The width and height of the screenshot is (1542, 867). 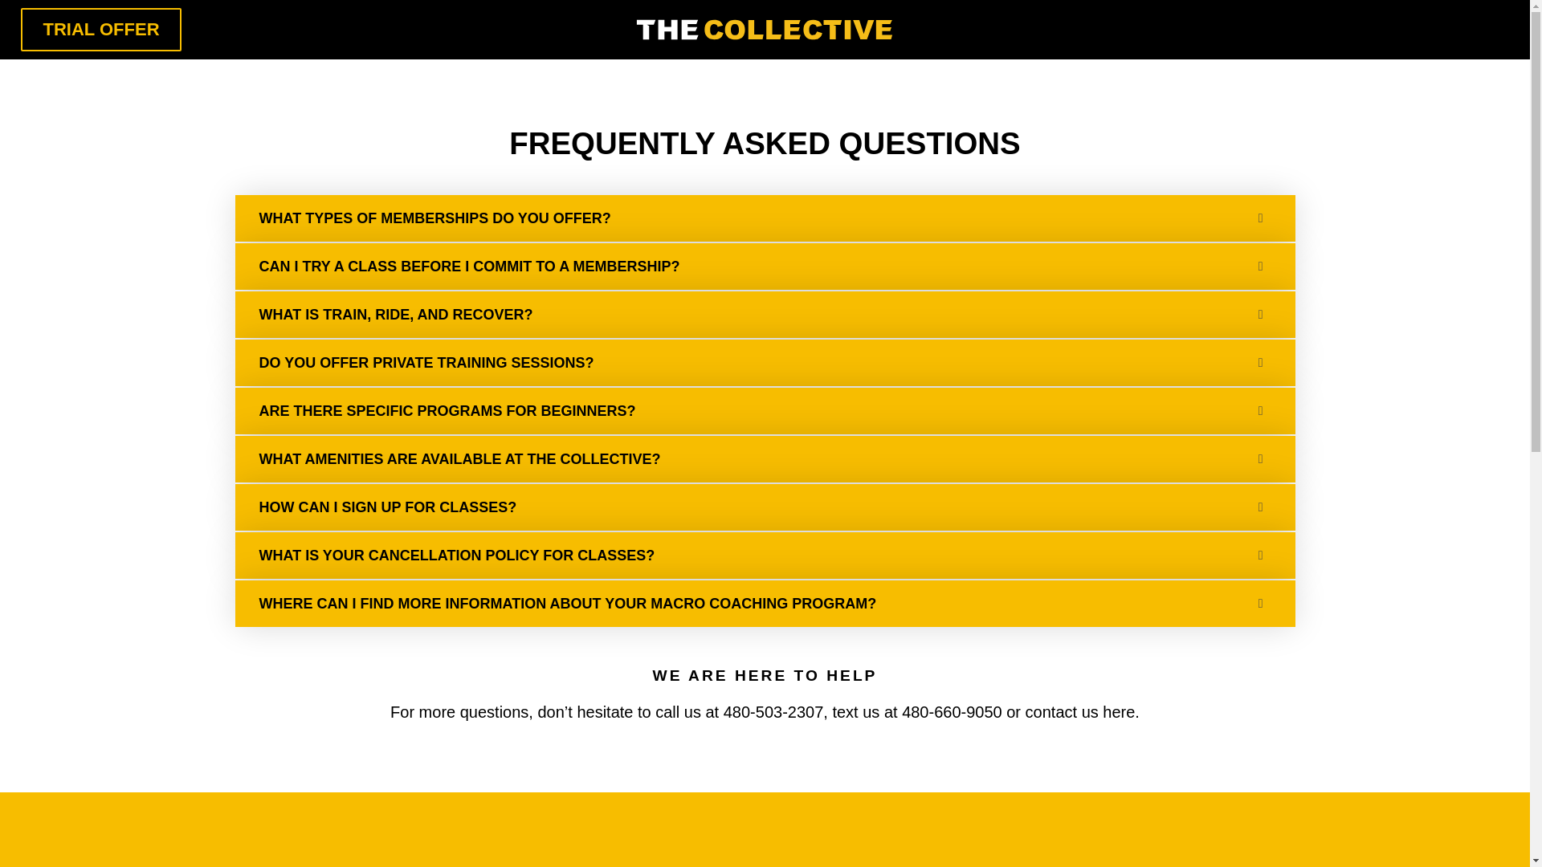 I want to click on TRIAL OFFER, so click(x=100, y=30).